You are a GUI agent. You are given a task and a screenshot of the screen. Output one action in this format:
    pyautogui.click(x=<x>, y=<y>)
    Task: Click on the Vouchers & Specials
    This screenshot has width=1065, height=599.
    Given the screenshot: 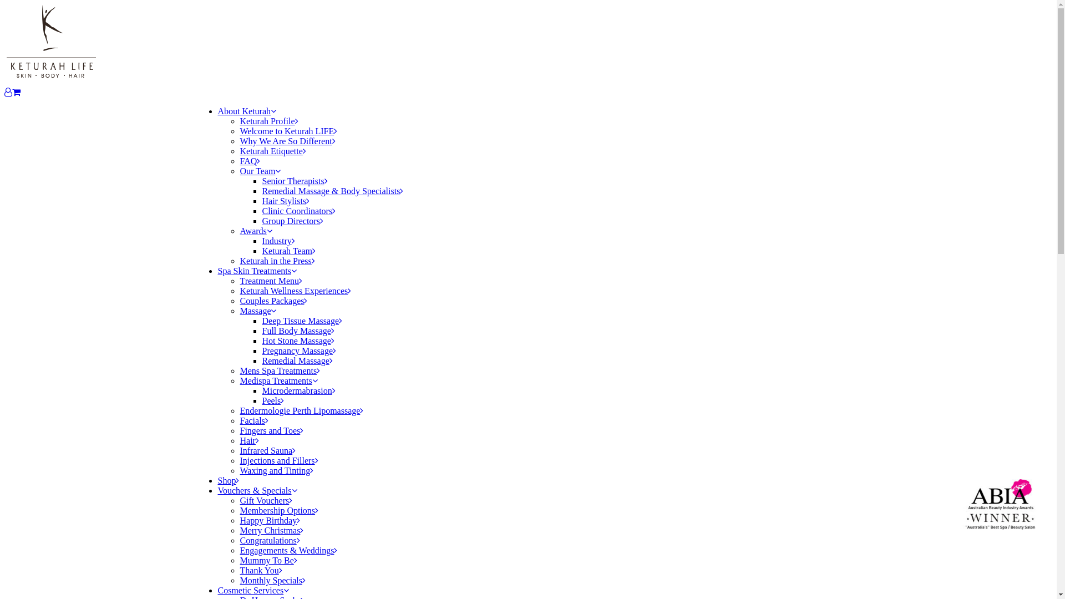 What is the action you would take?
    pyautogui.click(x=257, y=490)
    